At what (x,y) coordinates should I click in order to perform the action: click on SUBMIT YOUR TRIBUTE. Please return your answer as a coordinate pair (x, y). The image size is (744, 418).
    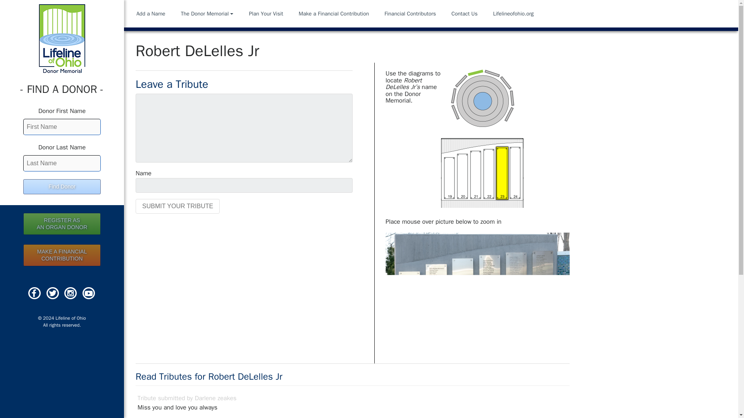
    Looking at the image, I should click on (412, 14).